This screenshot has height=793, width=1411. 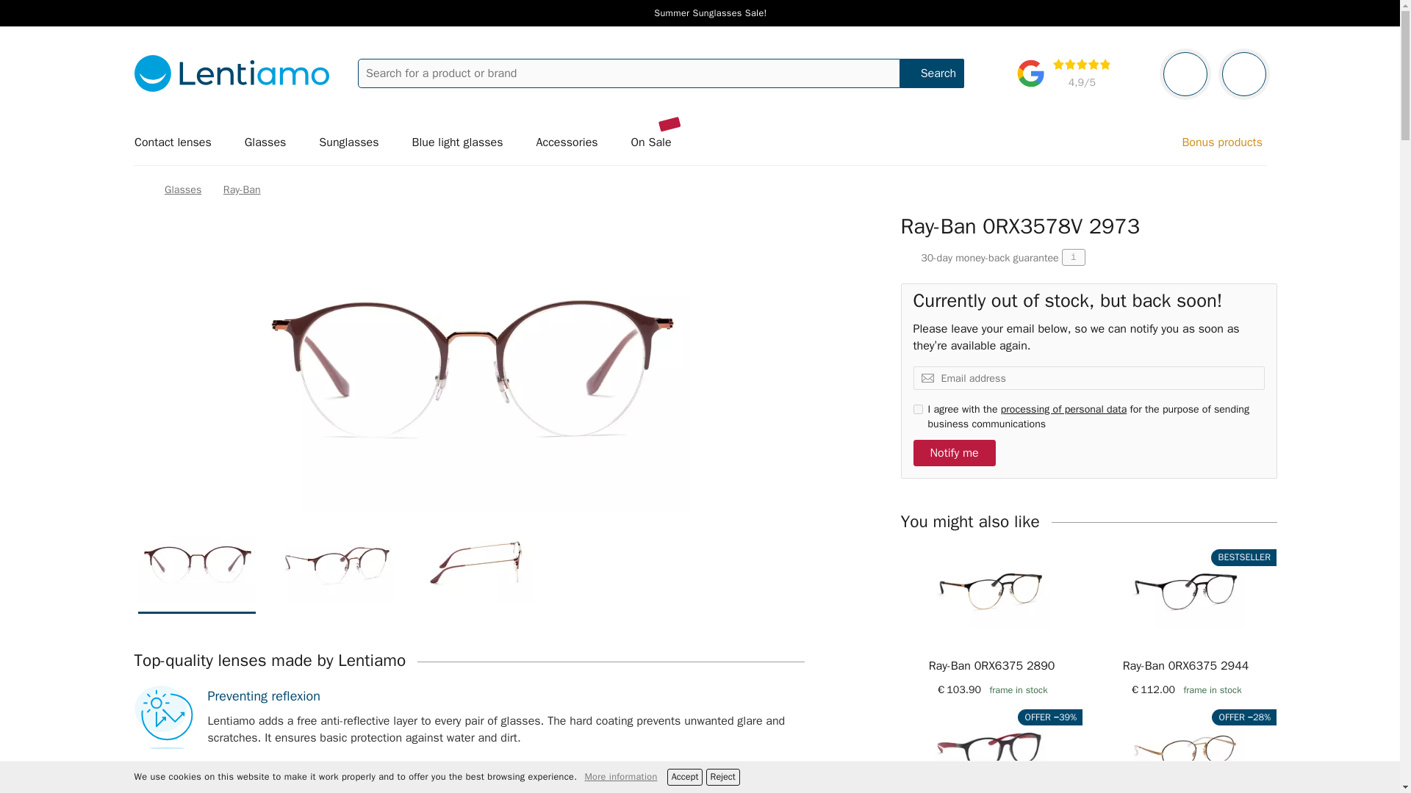 I want to click on 1, so click(x=917, y=408).